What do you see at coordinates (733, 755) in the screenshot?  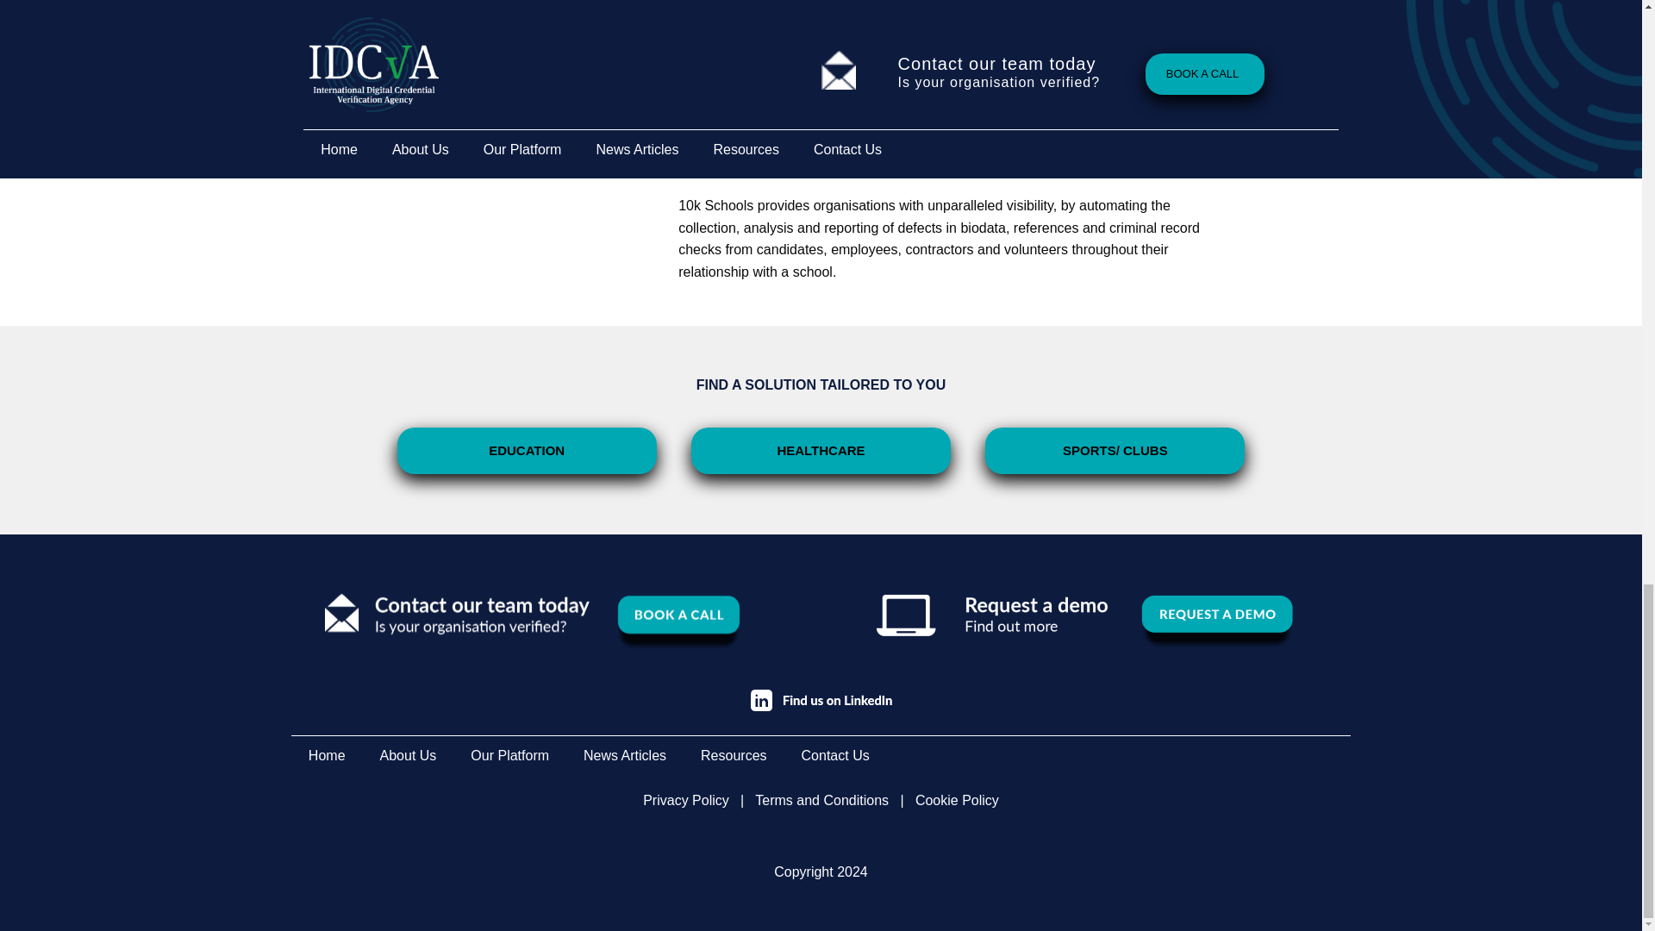 I see `Resources` at bounding box center [733, 755].